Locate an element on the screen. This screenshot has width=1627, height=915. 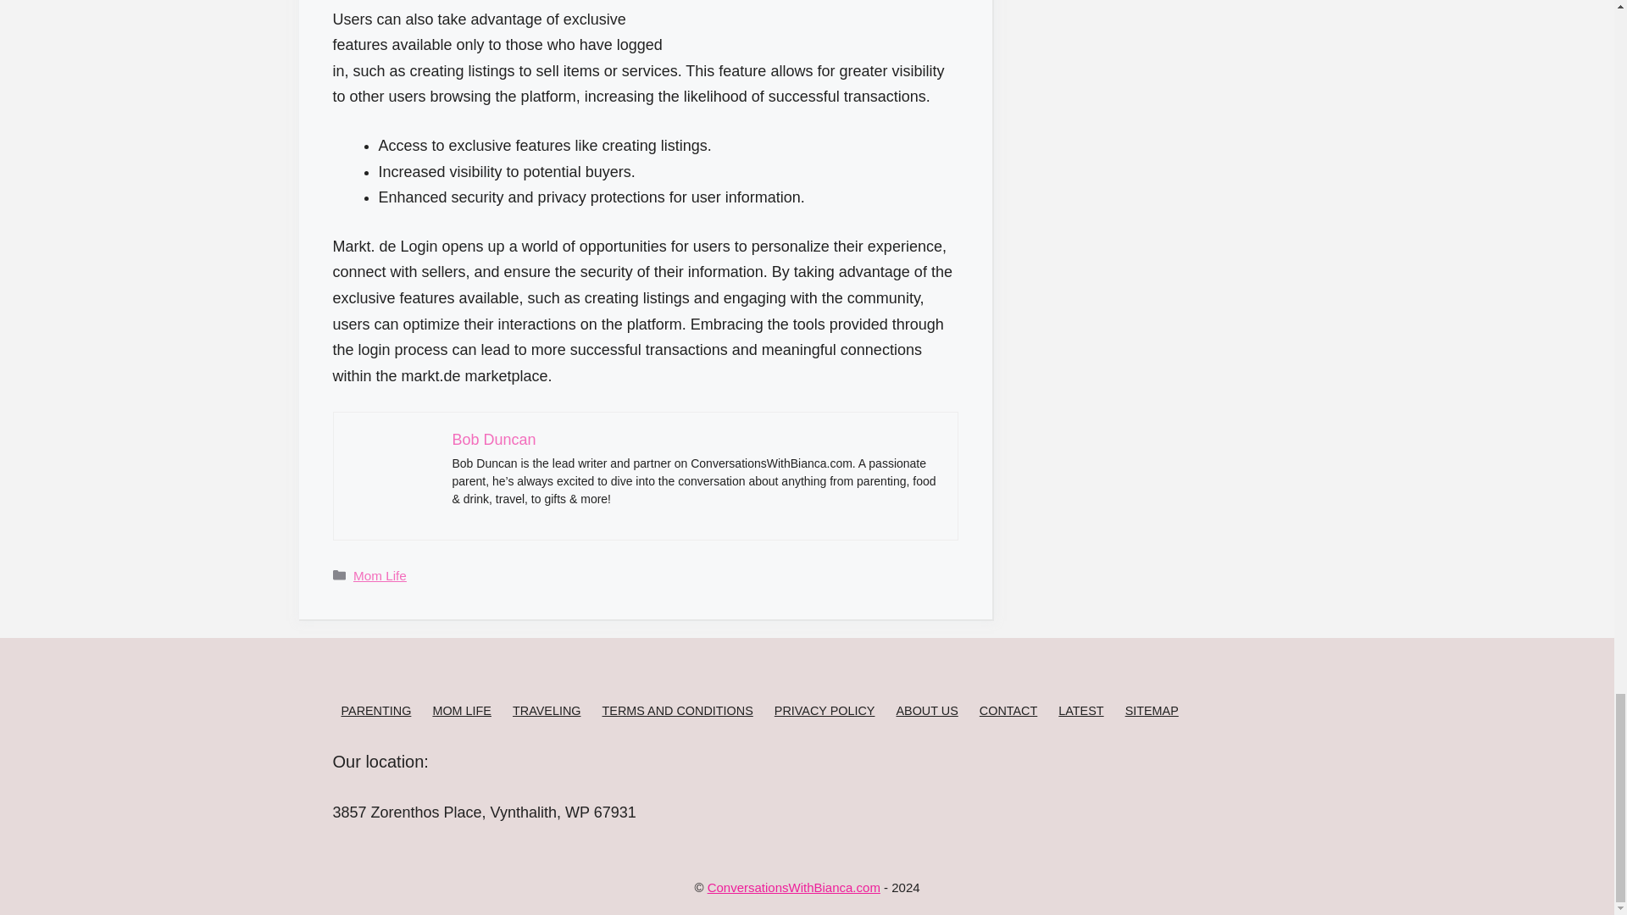
ConversationsWithBianca.com is located at coordinates (793, 887).